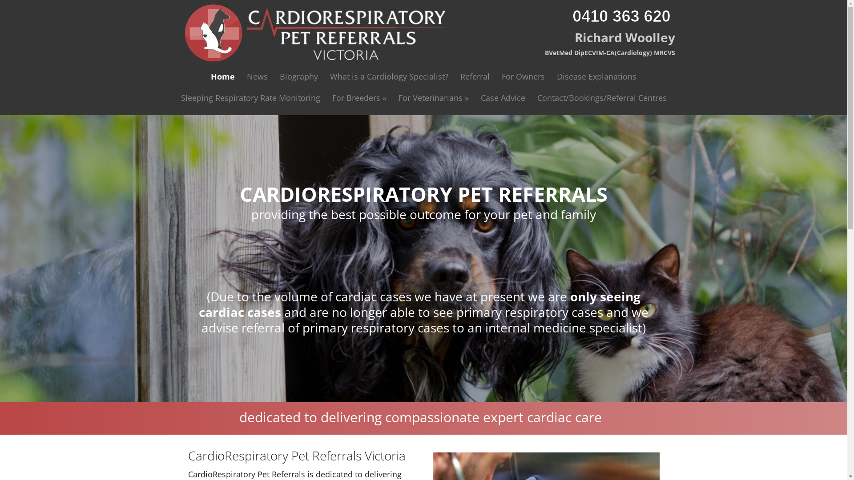 This screenshot has height=480, width=854. Describe the element at coordinates (359, 98) in the screenshot. I see `For Breeders` at that location.